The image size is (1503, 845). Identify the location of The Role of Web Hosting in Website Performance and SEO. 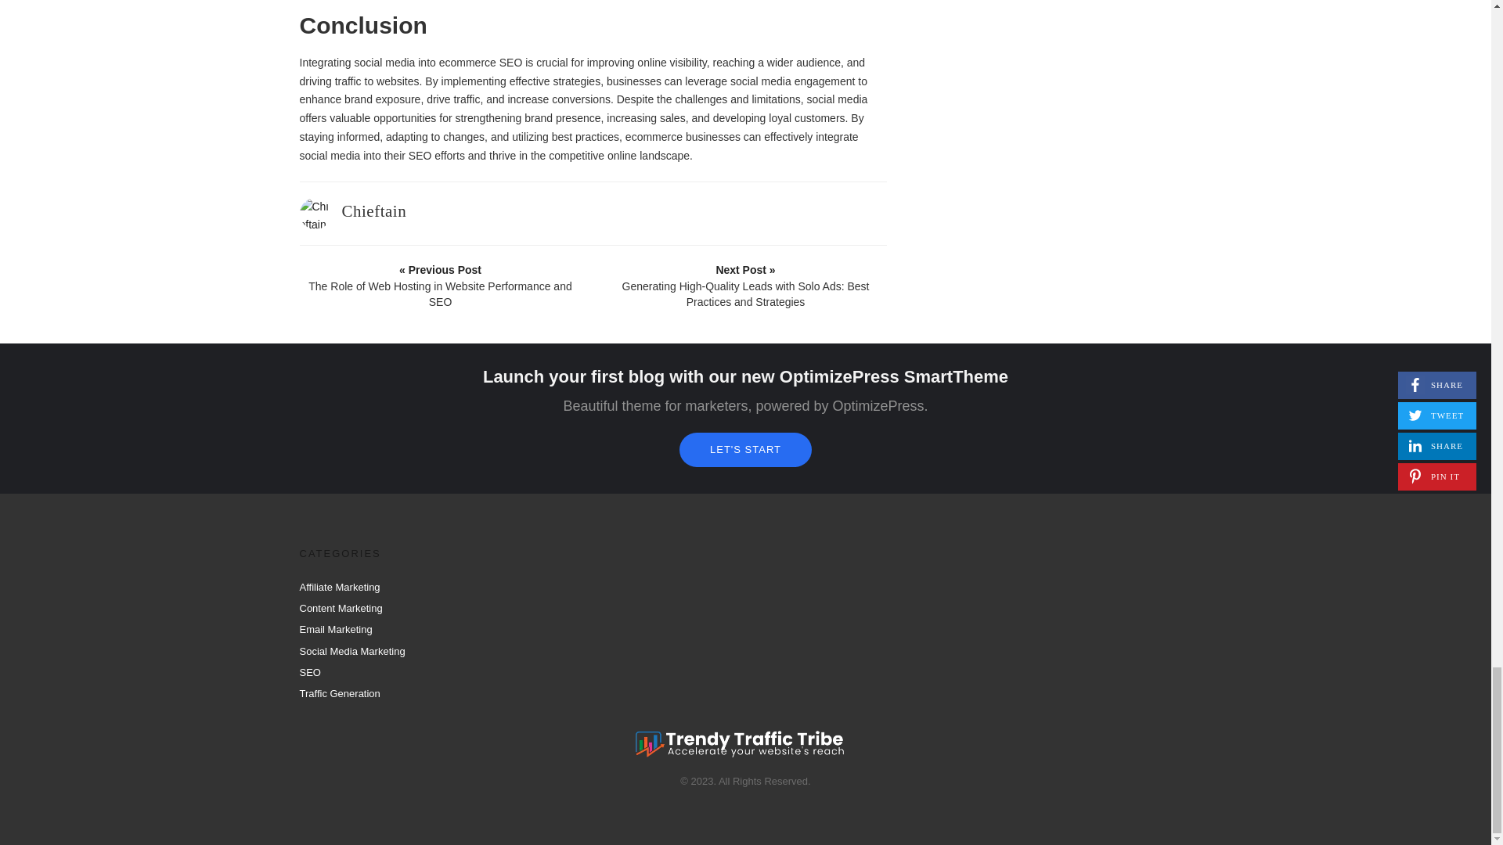
(441, 286).